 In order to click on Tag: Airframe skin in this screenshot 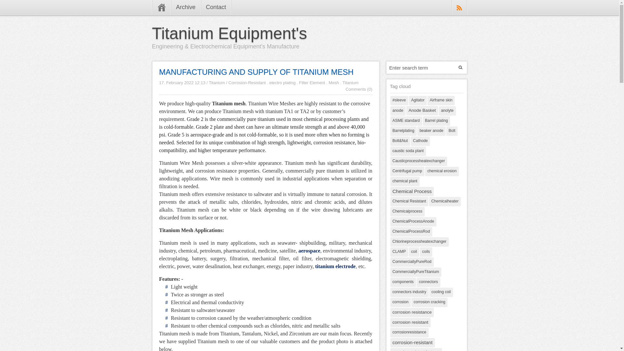, I will do `click(441, 100)`.